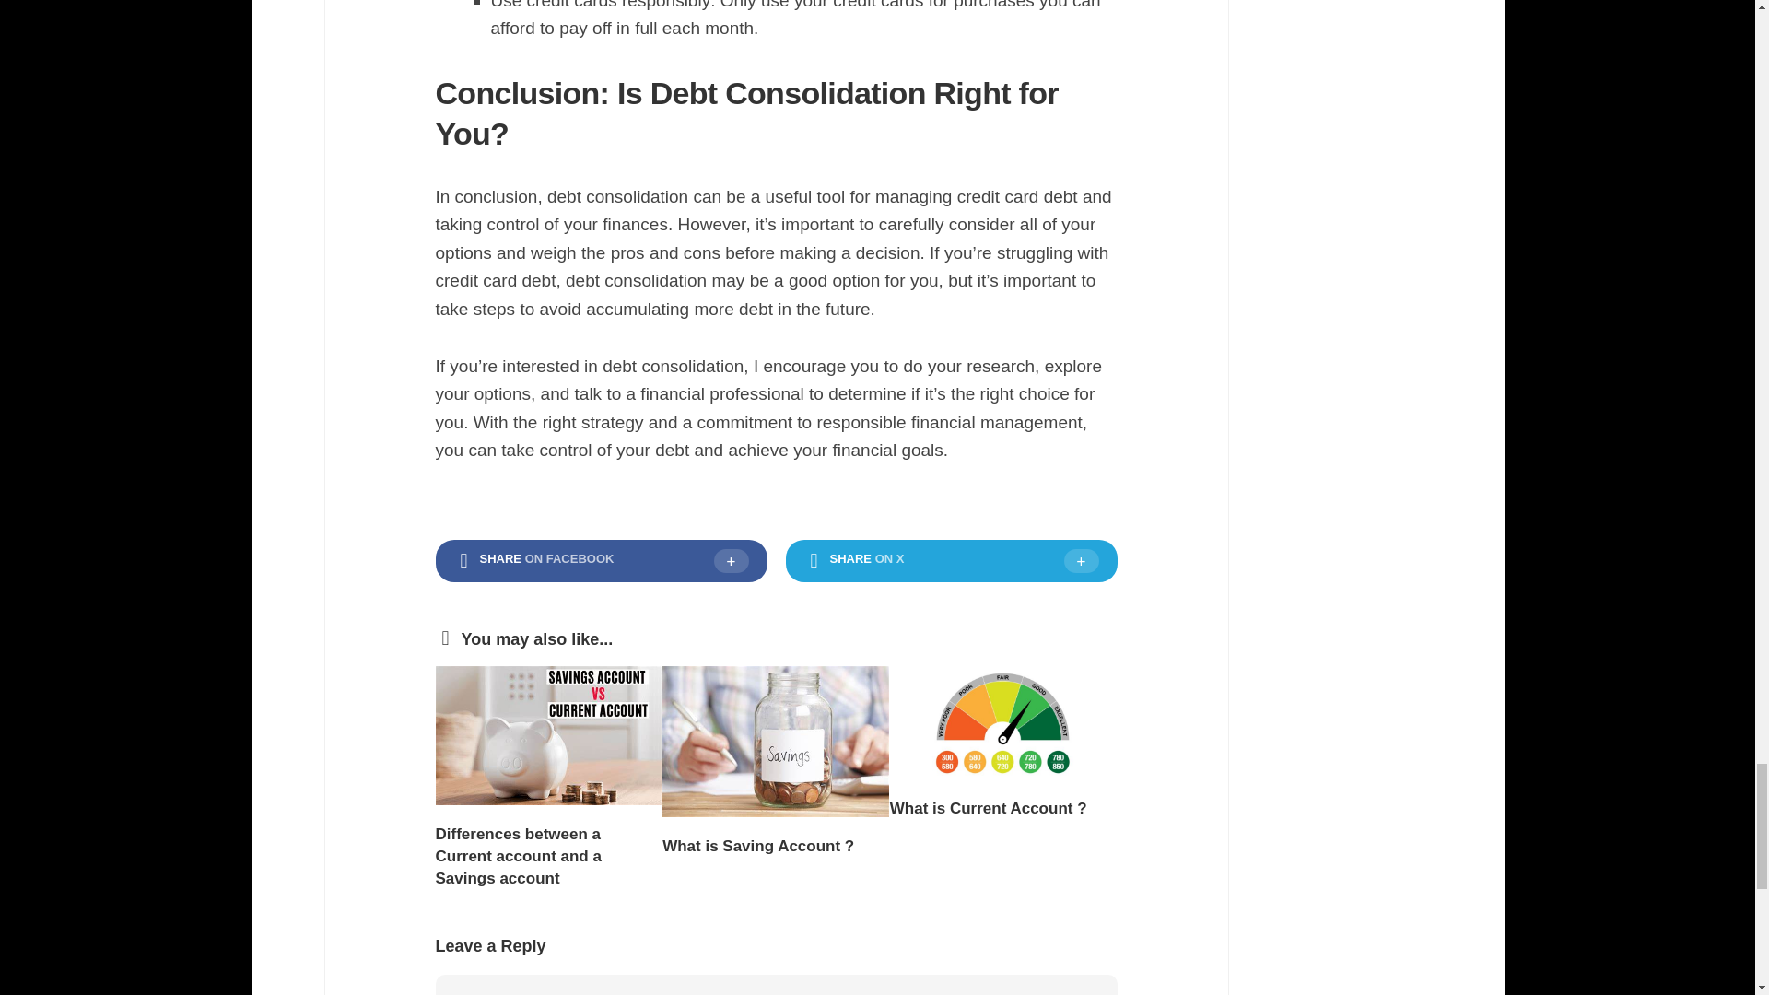 The image size is (1769, 995). I want to click on SHARE ON X, so click(951, 560).